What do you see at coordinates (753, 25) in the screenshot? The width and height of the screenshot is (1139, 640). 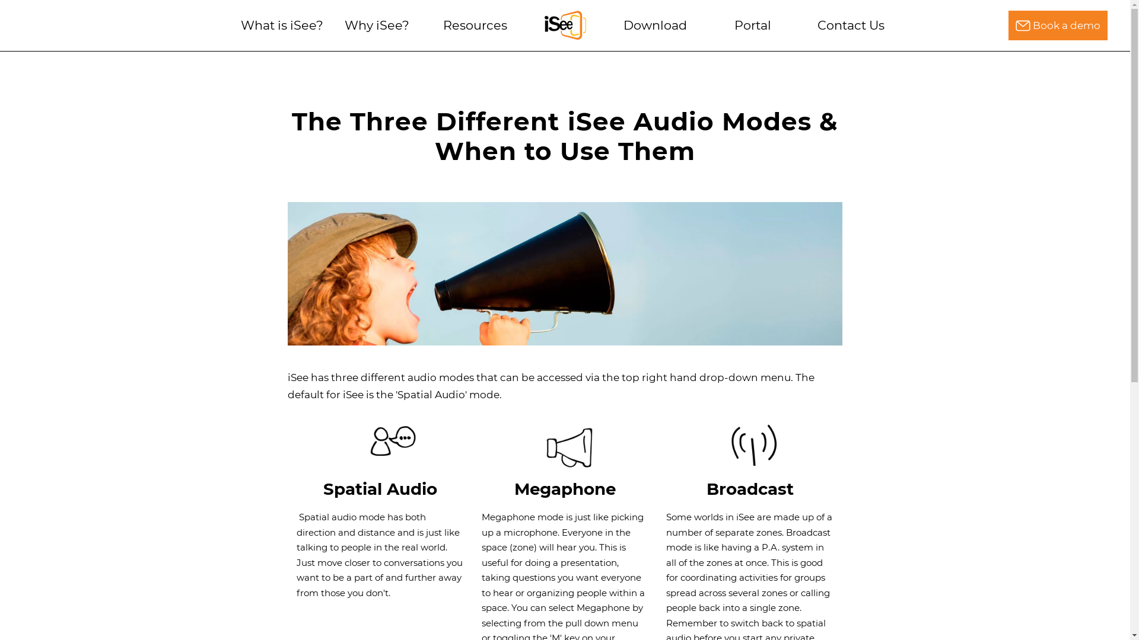 I see `Portal` at bounding box center [753, 25].